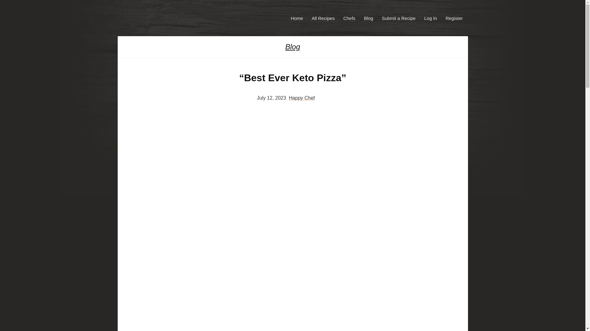 Image resolution: width=590 pixels, height=331 pixels. I want to click on Chefs, so click(349, 18).